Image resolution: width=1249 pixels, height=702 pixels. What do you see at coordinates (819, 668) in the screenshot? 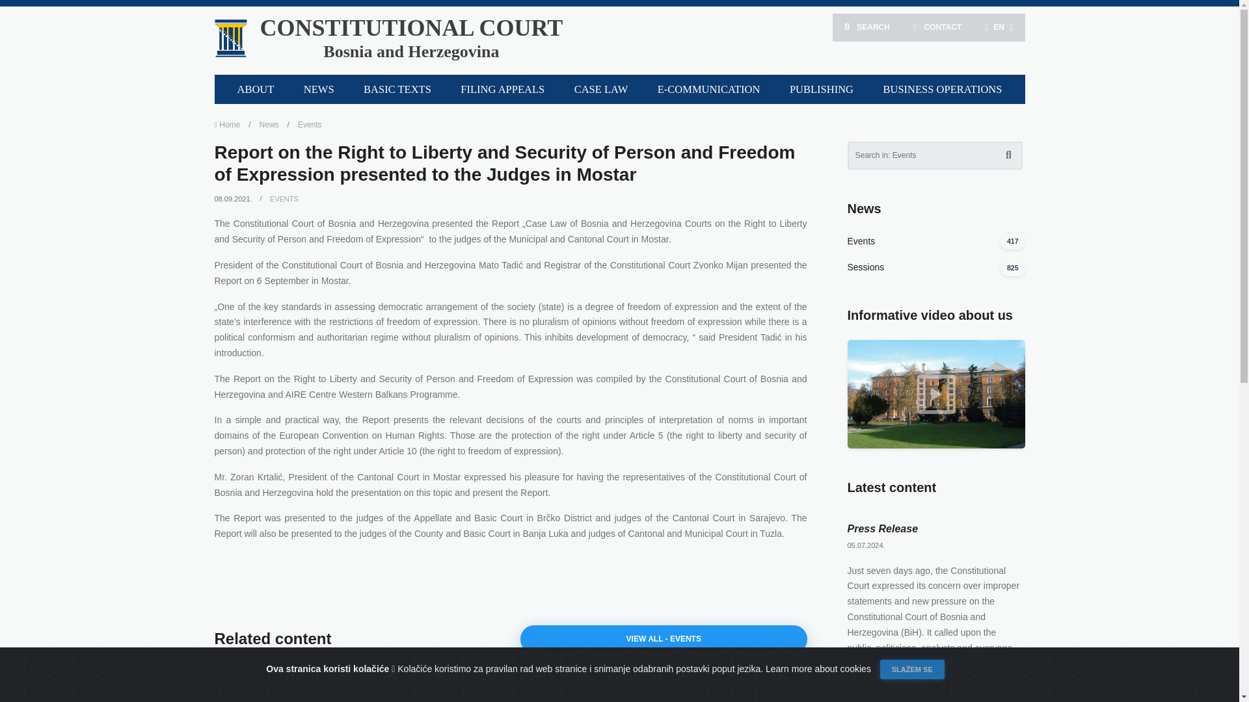
I see `E-COMMUNICATION` at bounding box center [819, 668].